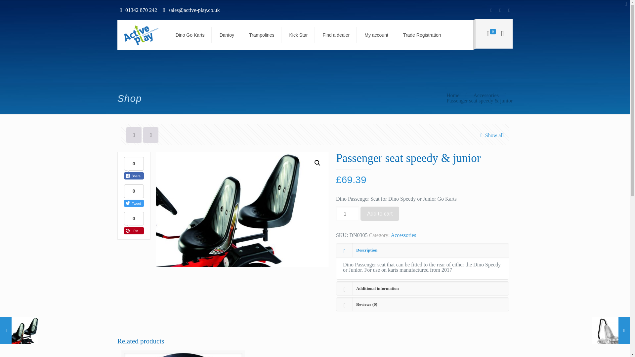 This screenshot has width=635, height=357. What do you see at coordinates (376, 35) in the screenshot?
I see `My account` at bounding box center [376, 35].